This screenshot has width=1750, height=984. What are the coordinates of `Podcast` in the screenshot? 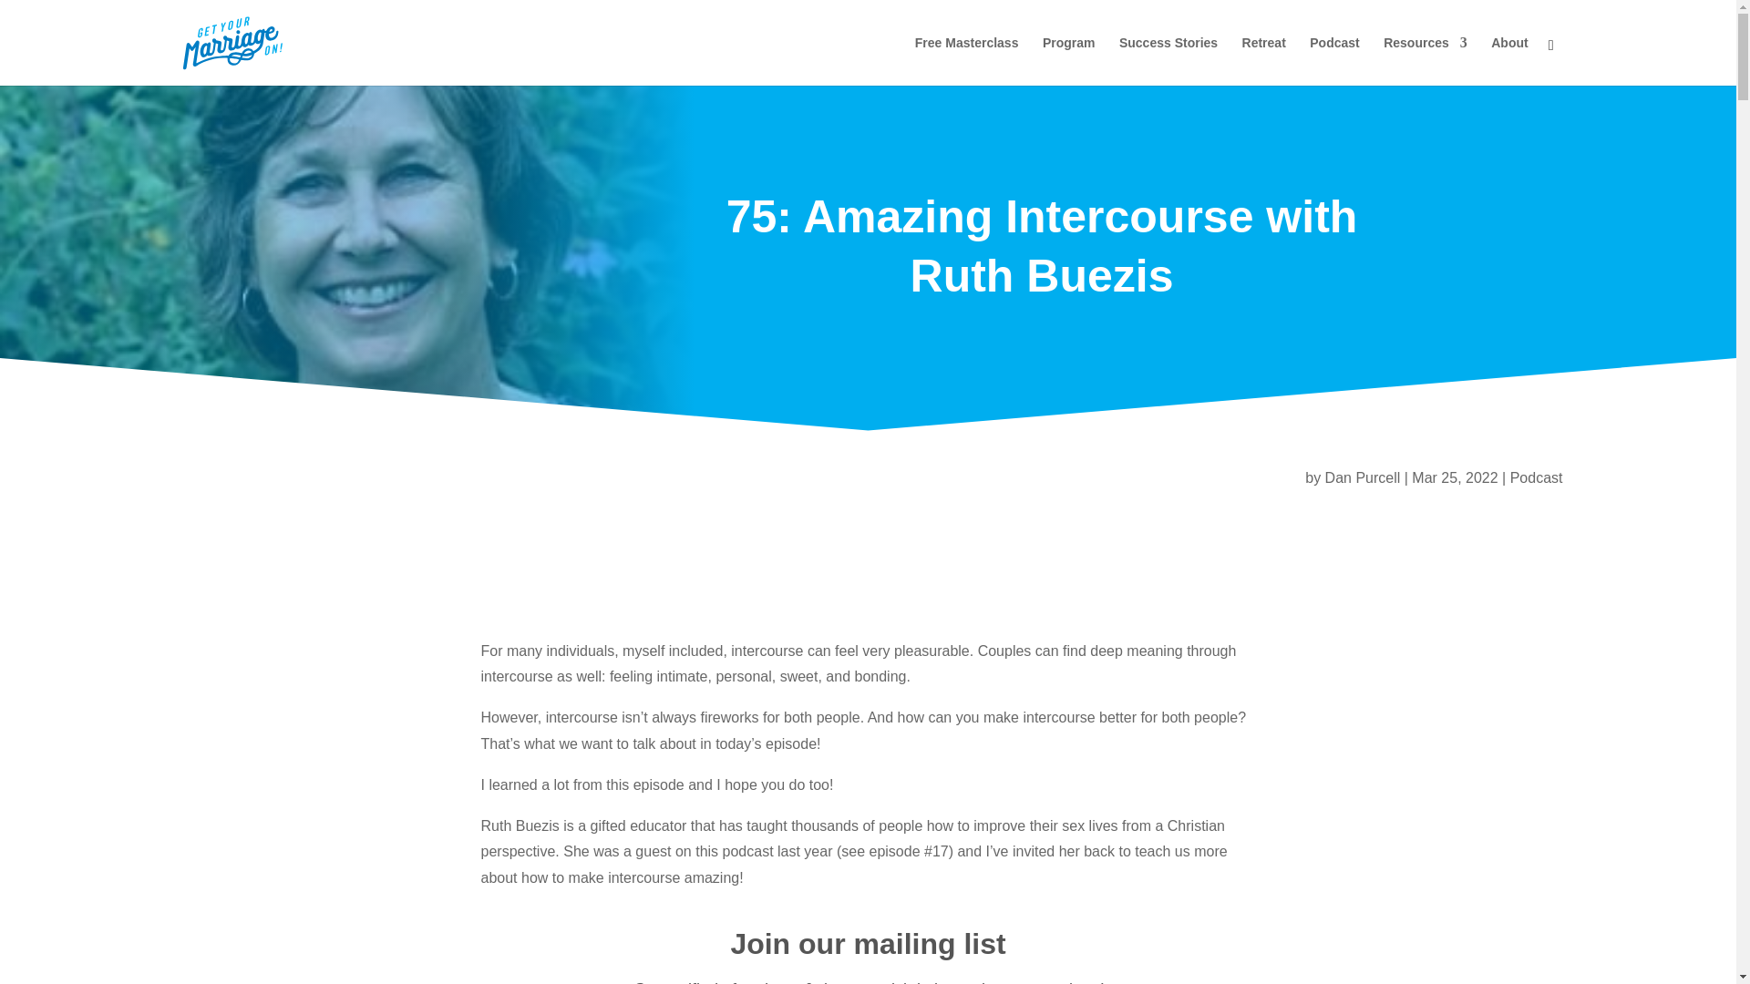 It's located at (1334, 60).